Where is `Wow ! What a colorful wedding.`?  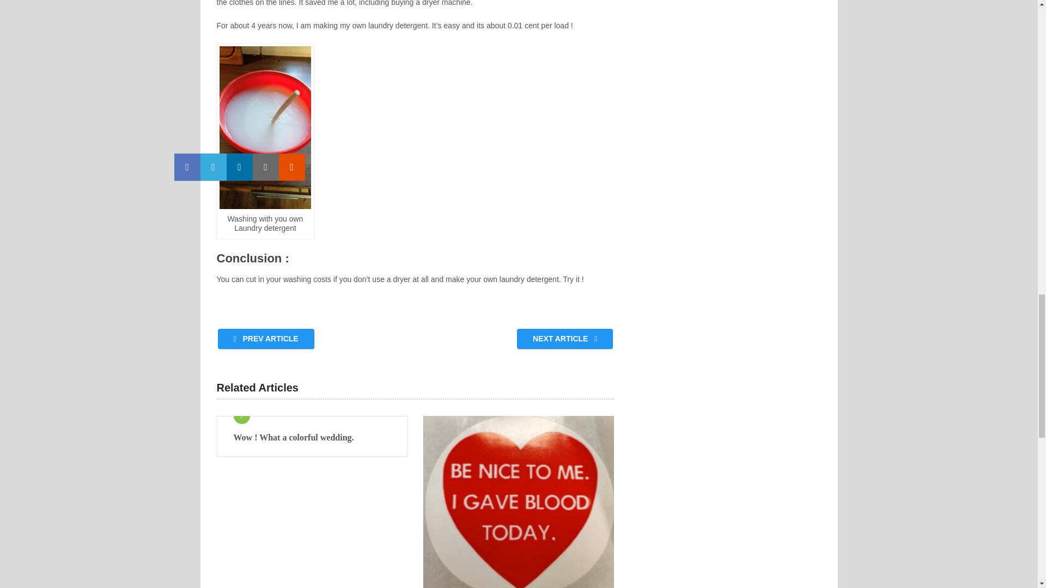
Wow ! What a colorful wedding. is located at coordinates (312, 438).